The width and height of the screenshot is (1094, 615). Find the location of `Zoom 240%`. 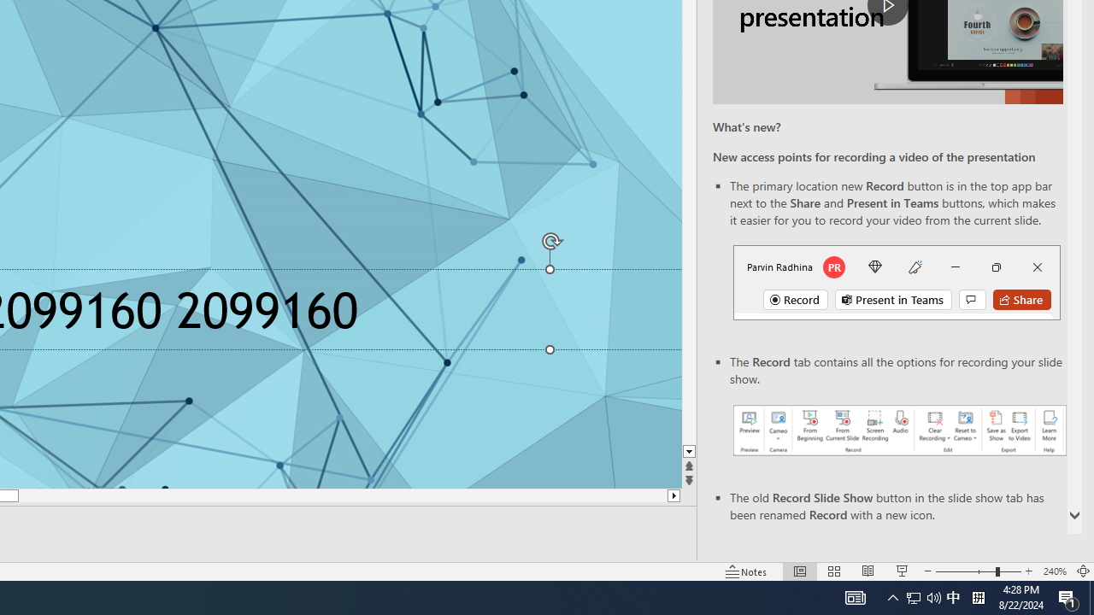

Zoom 240% is located at coordinates (1055, 571).